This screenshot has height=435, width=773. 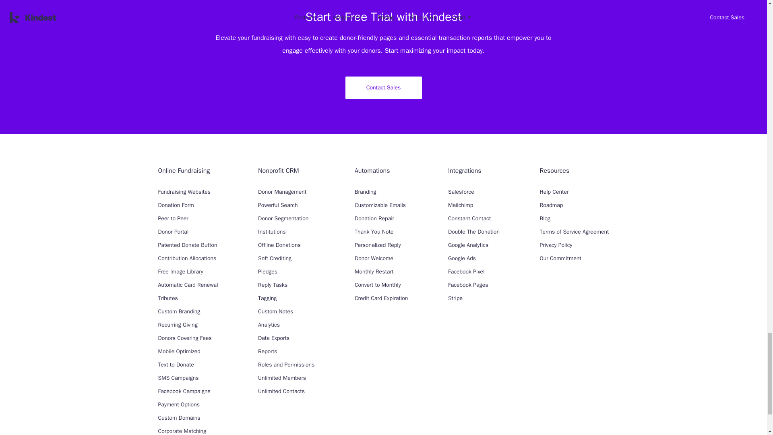 I want to click on Free Image Library, so click(x=180, y=271).